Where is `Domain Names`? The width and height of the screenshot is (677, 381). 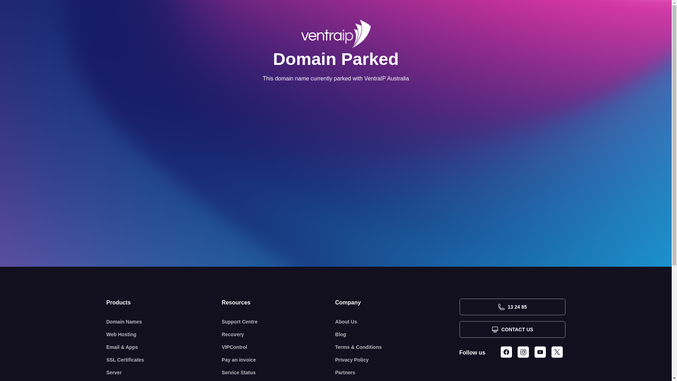 Domain Names is located at coordinates (164, 322).